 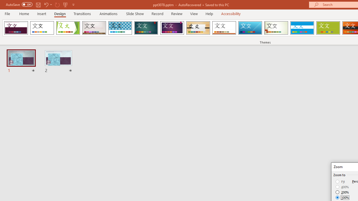 What do you see at coordinates (209, 13) in the screenshot?
I see `Help` at bounding box center [209, 13].